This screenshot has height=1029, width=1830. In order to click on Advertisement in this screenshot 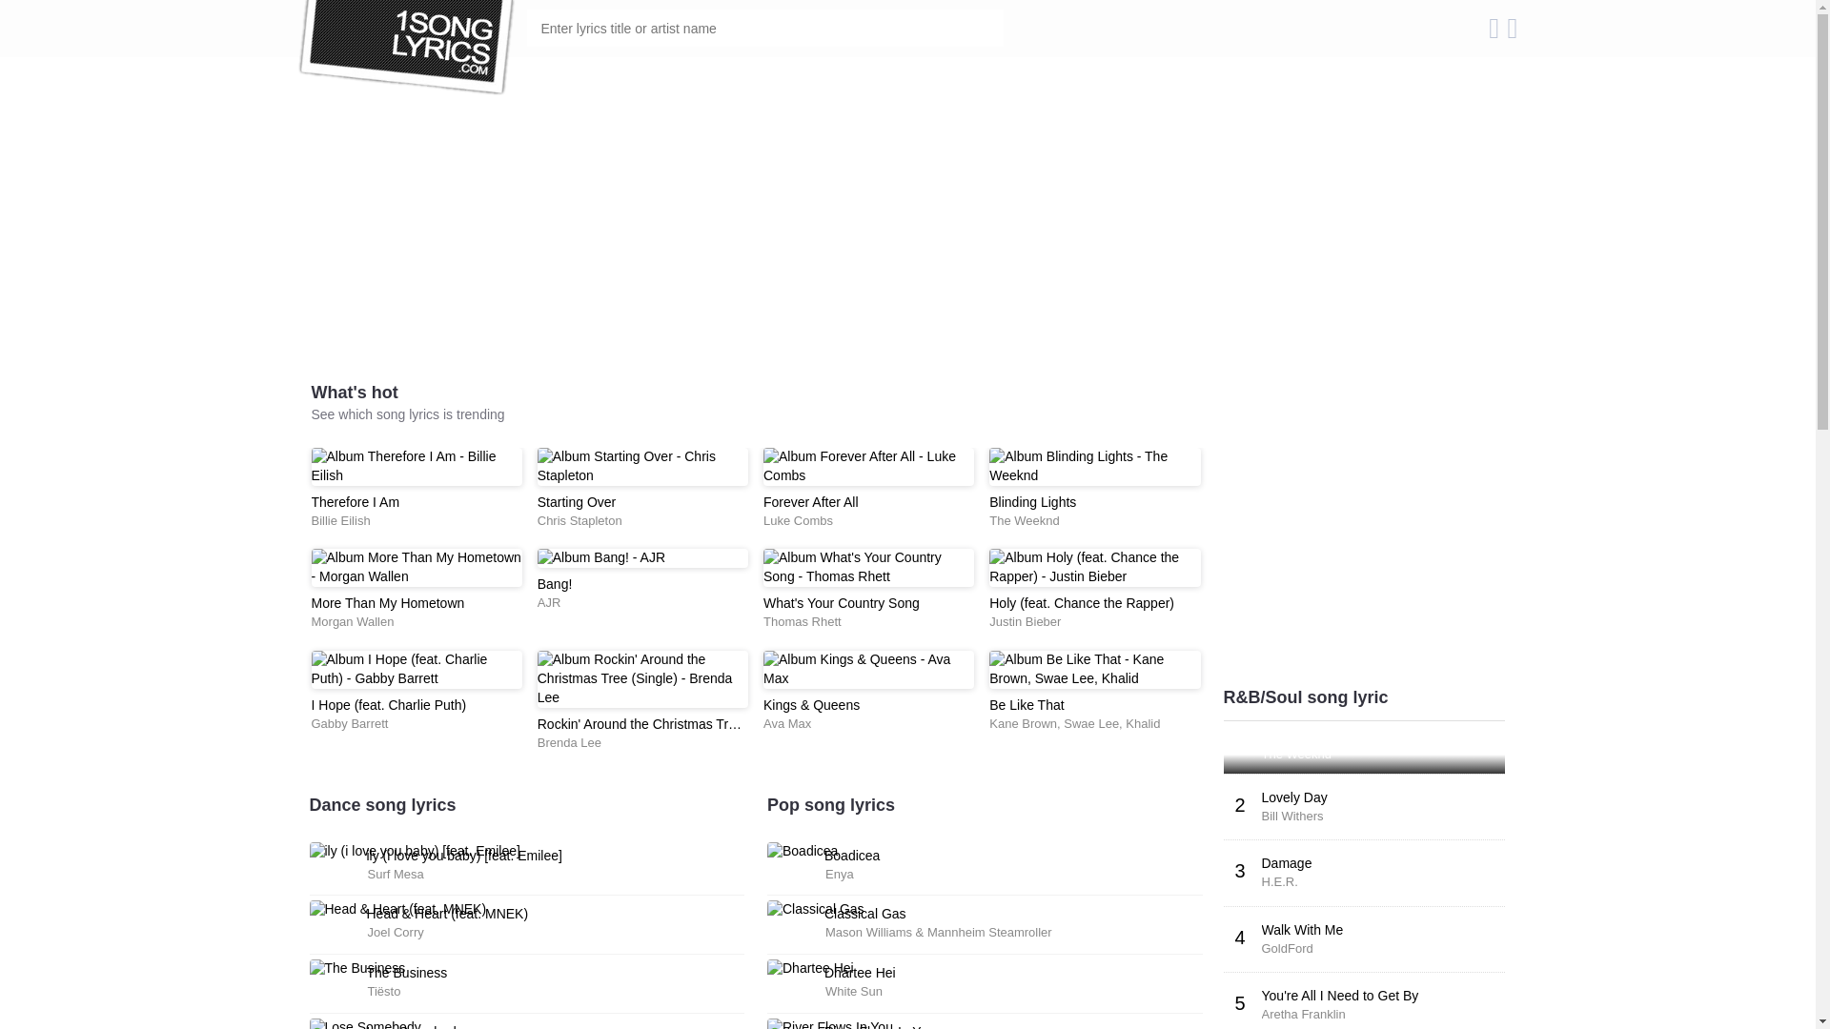, I will do `click(755, 248)`.